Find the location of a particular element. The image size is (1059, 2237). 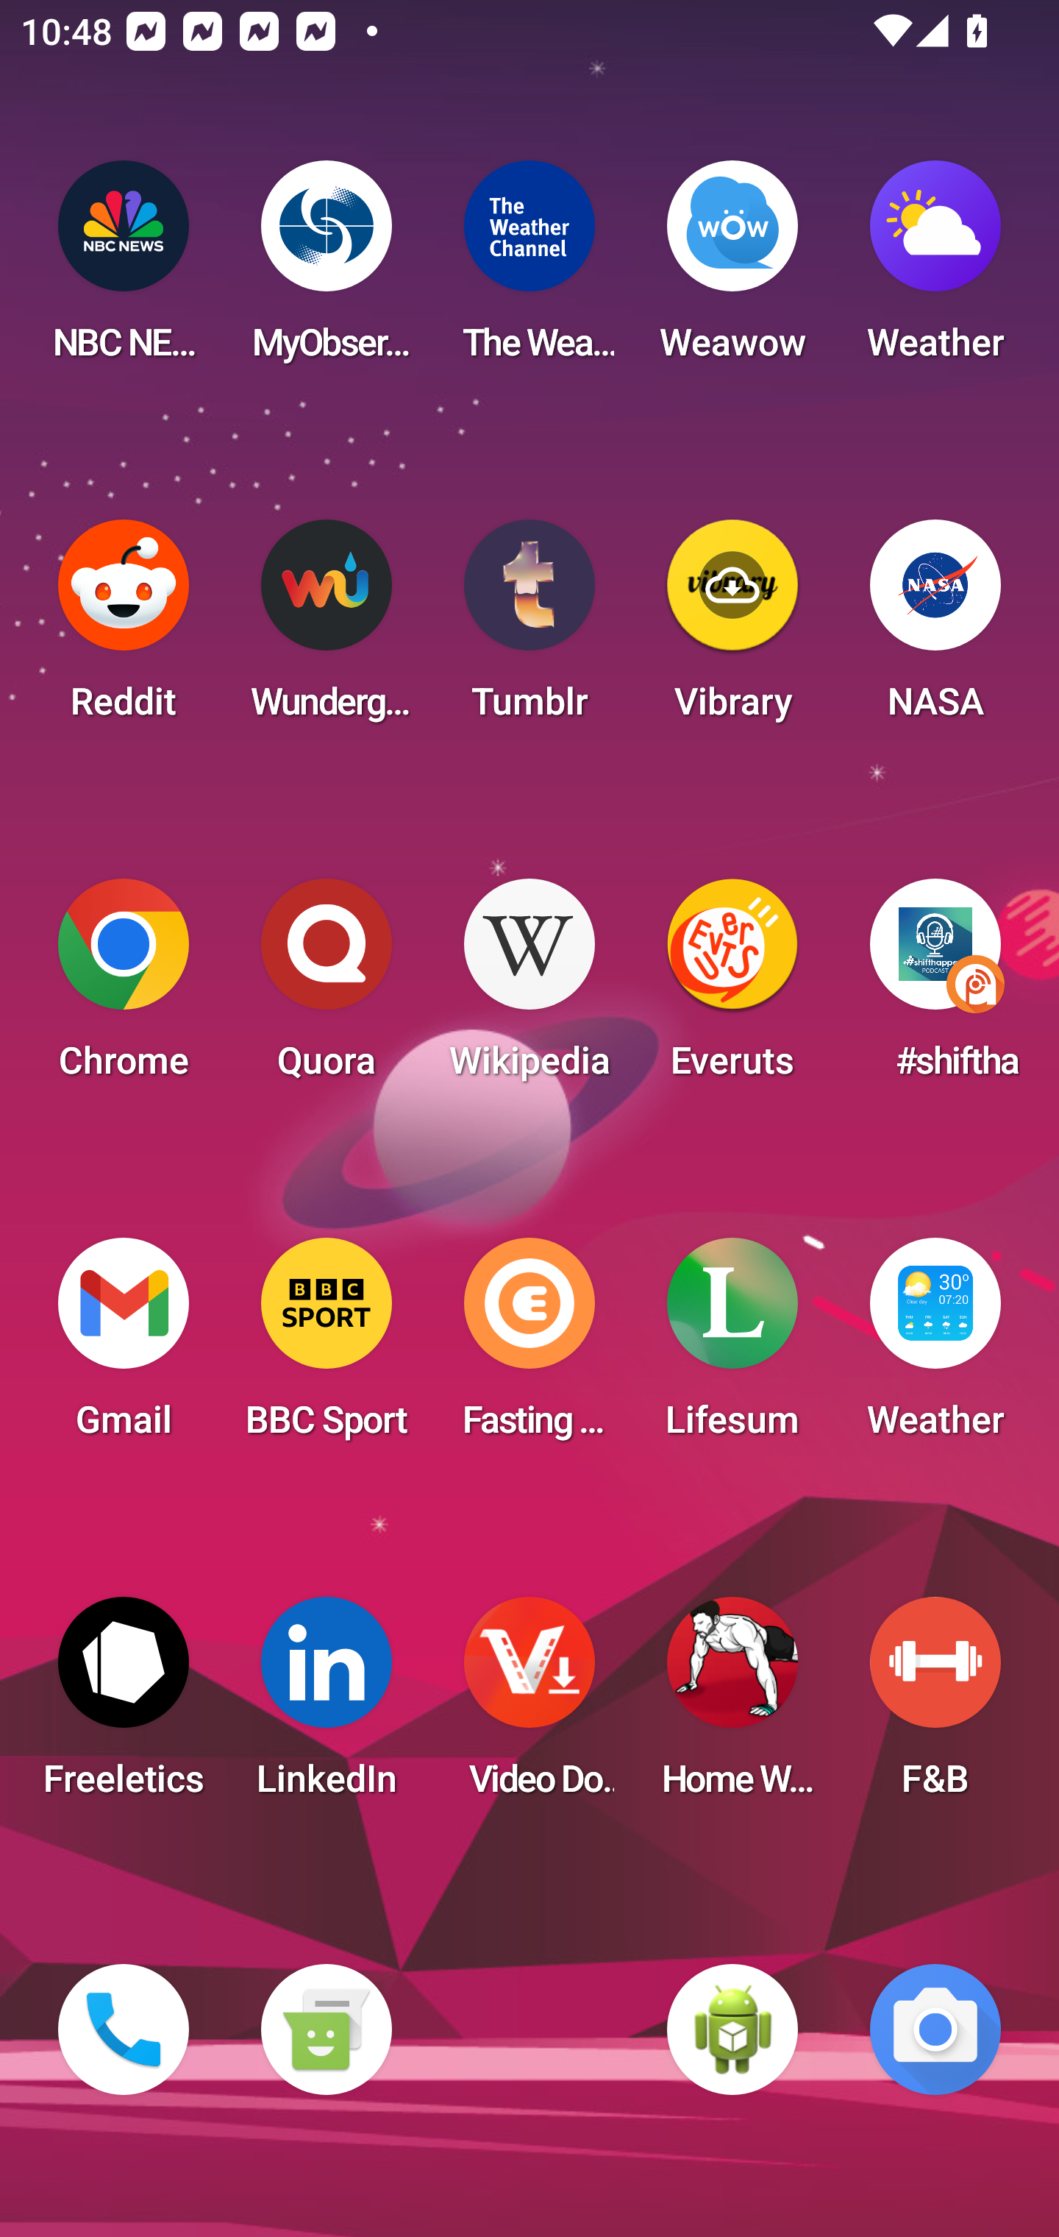

Chrome is located at coordinates (124, 988).